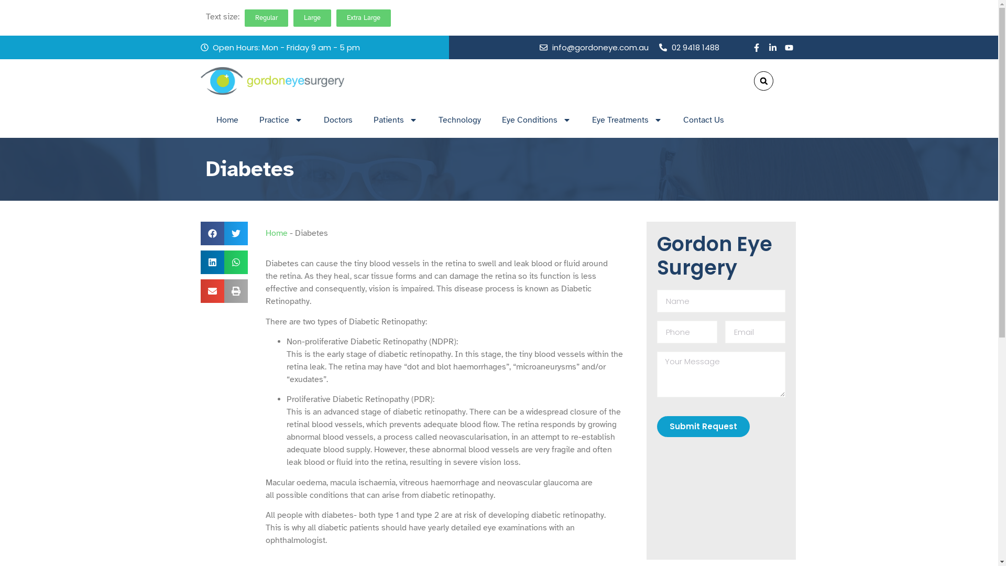  What do you see at coordinates (627, 120) in the screenshot?
I see `Eye Treatments` at bounding box center [627, 120].